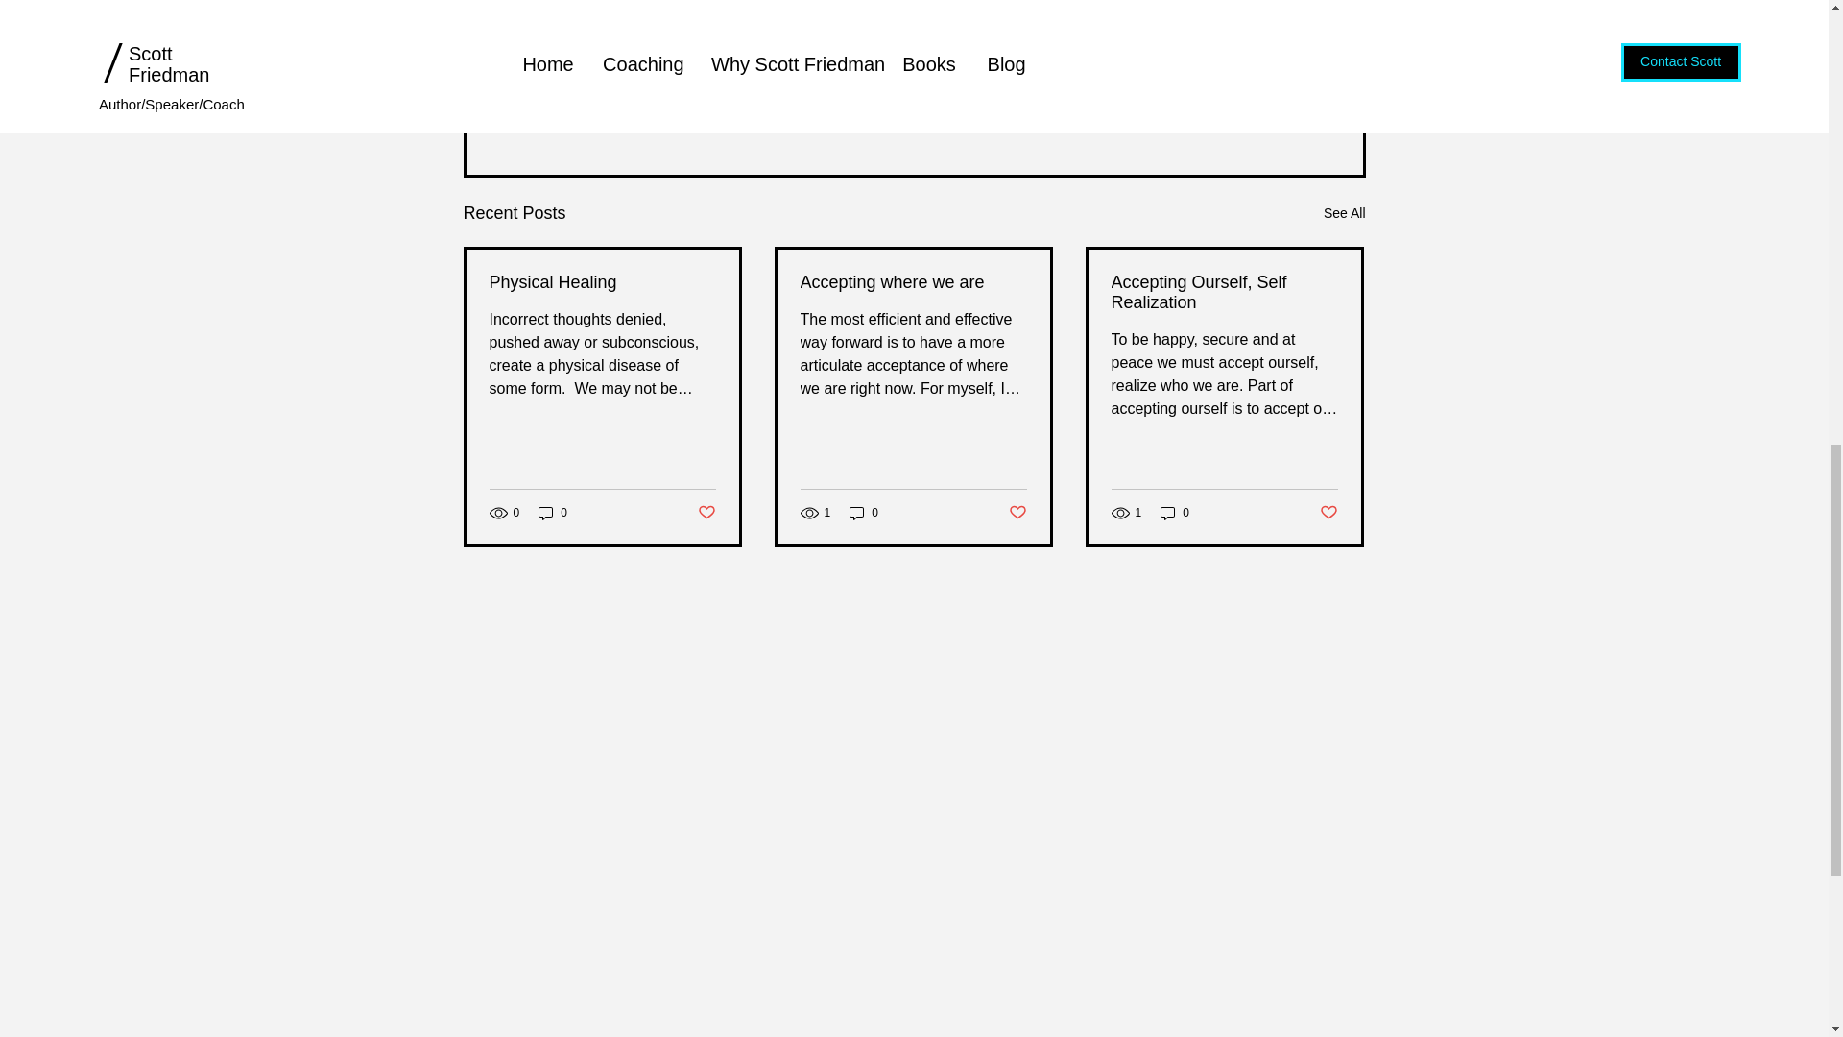 This screenshot has width=1843, height=1037. What do you see at coordinates (1224, 293) in the screenshot?
I see `Accepting Ourself, Self Realization` at bounding box center [1224, 293].